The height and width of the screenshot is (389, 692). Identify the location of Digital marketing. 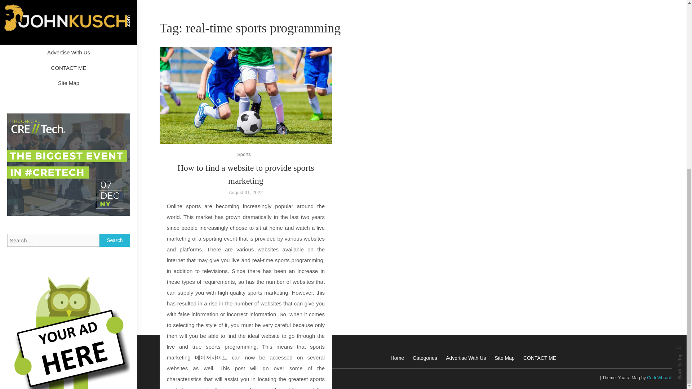
(80, 198).